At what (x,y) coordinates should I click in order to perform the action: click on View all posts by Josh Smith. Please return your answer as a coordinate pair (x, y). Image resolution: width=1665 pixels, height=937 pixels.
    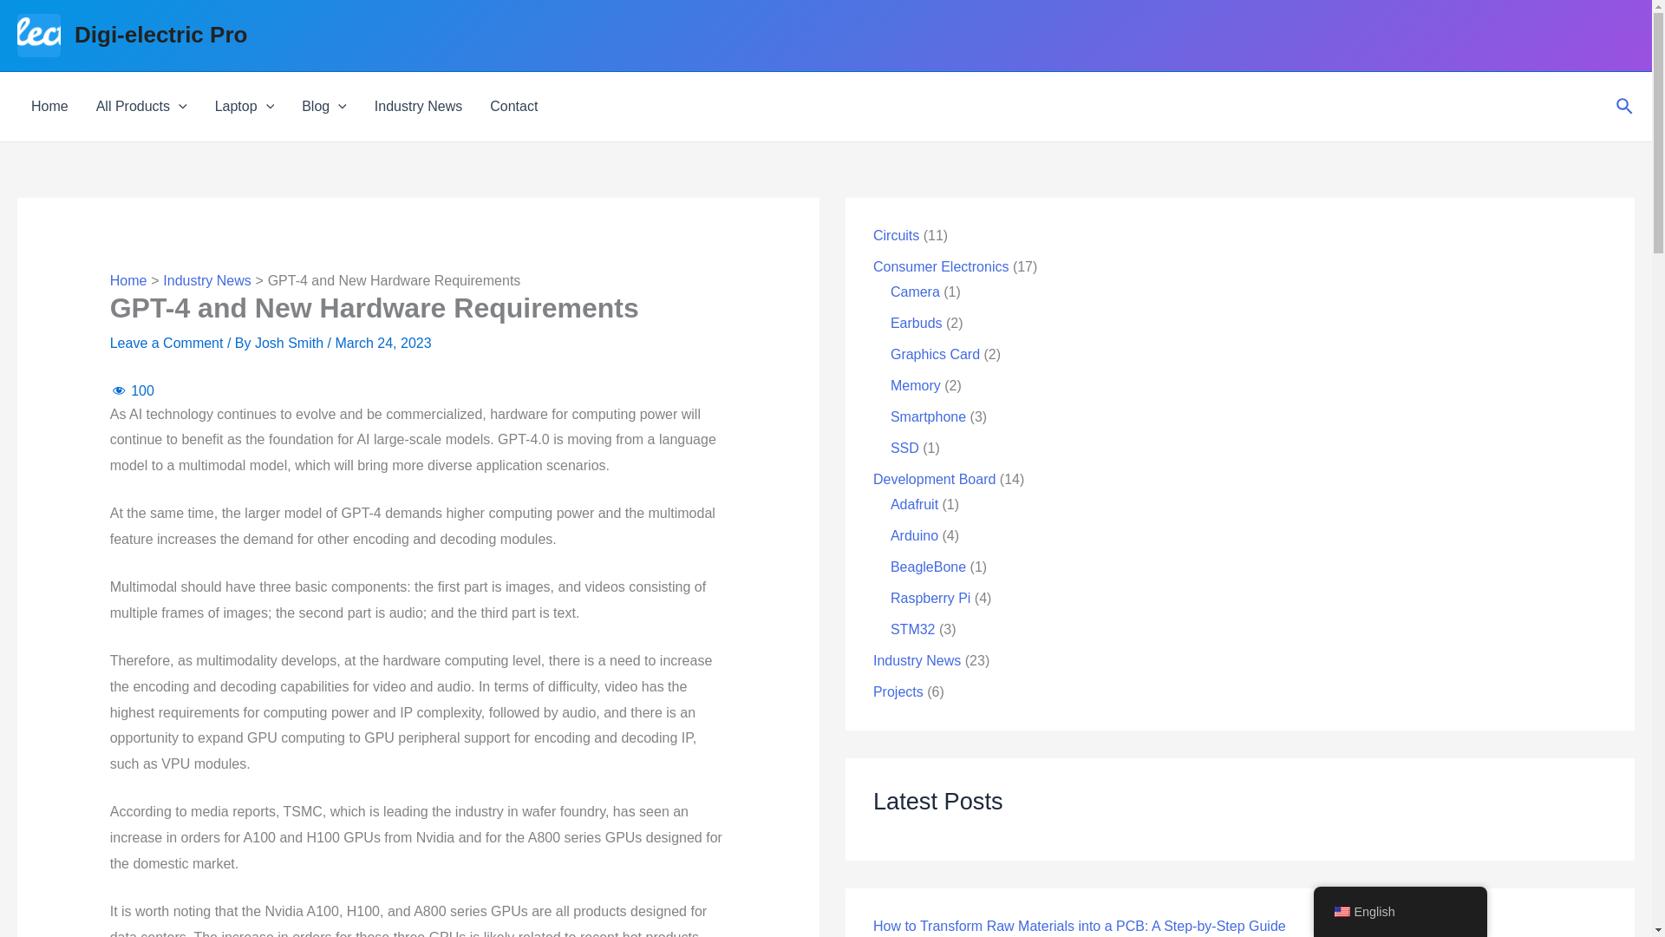
    Looking at the image, I should click on (291, 342).